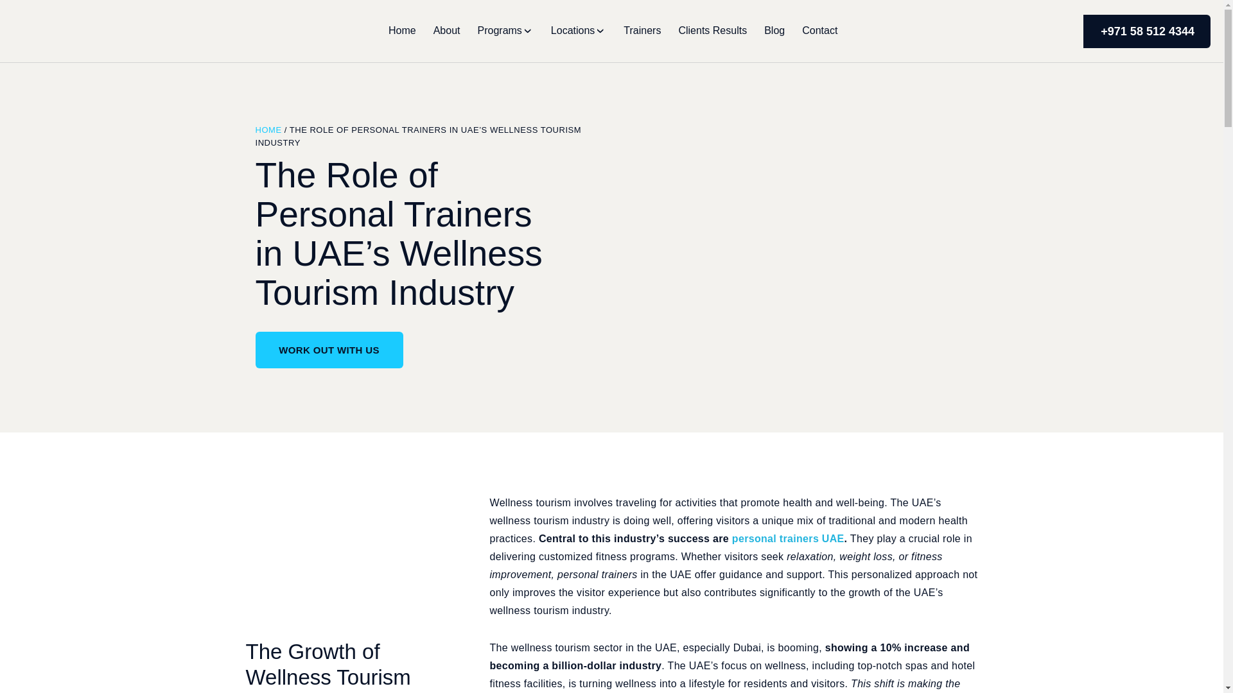 The image size is (1233, 693). I want to click on About, so click(447, 30).